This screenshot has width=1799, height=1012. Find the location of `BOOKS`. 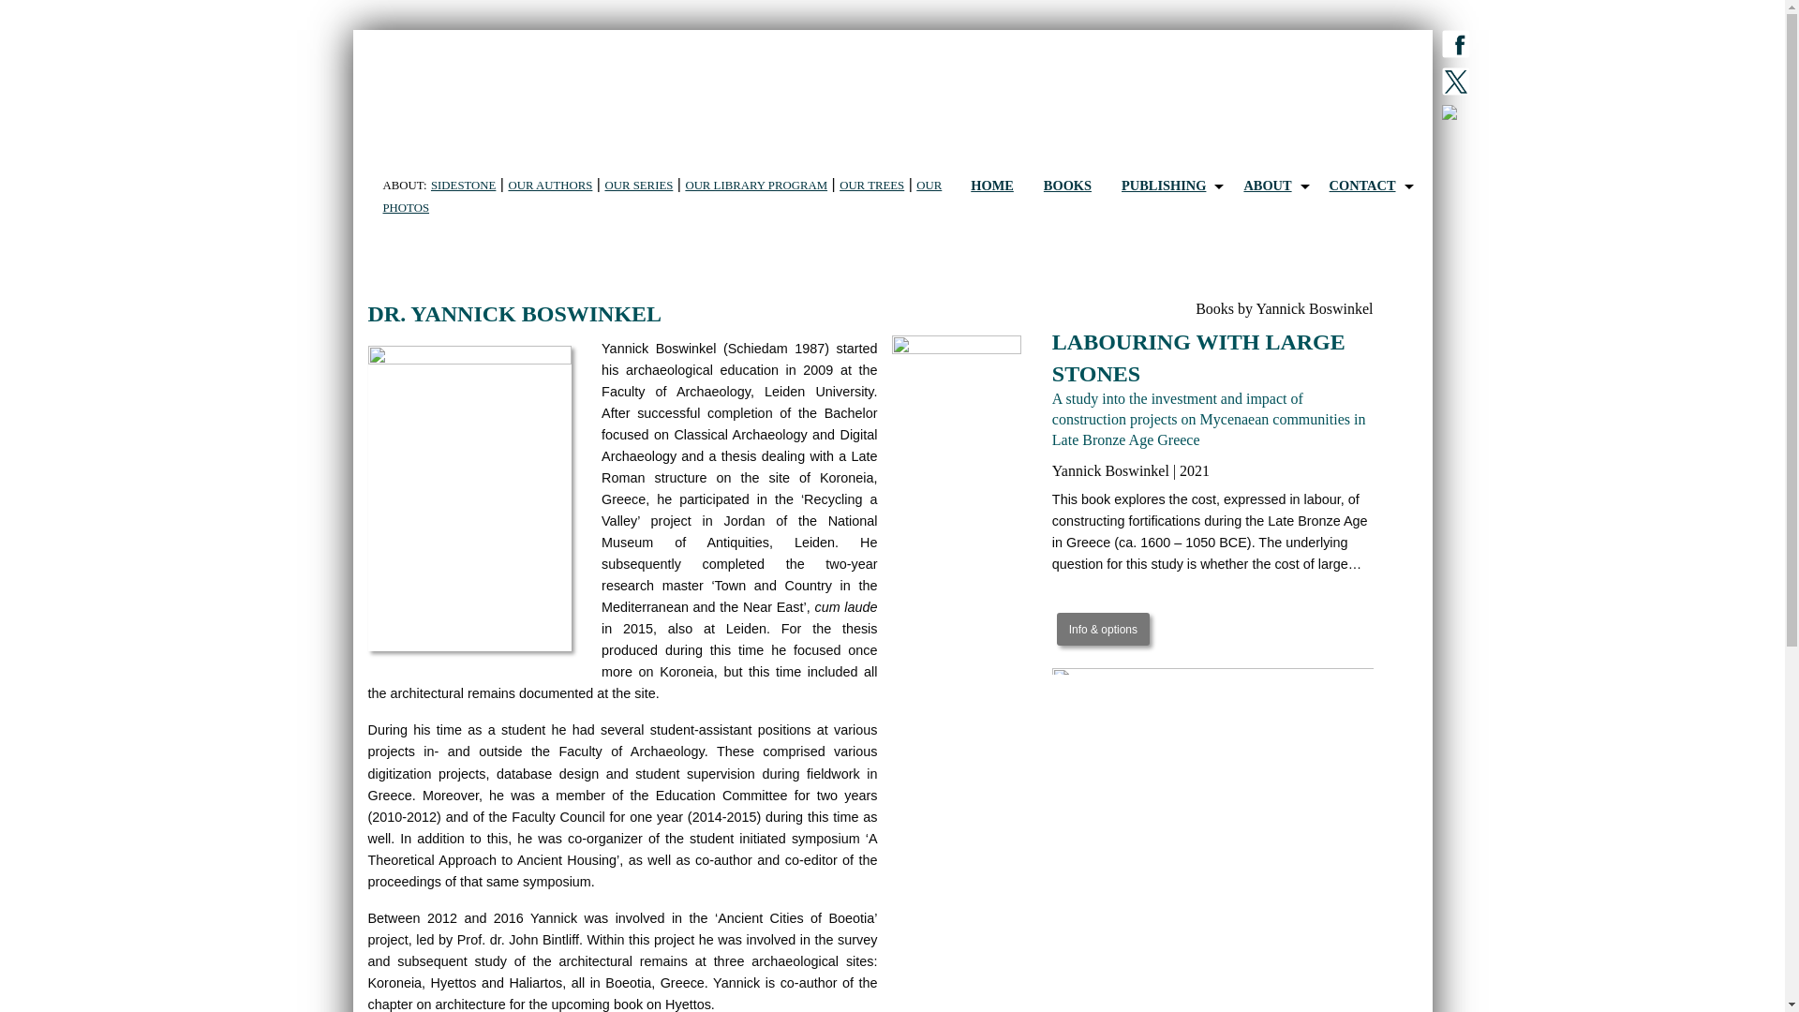

BOOKS is located at coordinates (1067, 186).